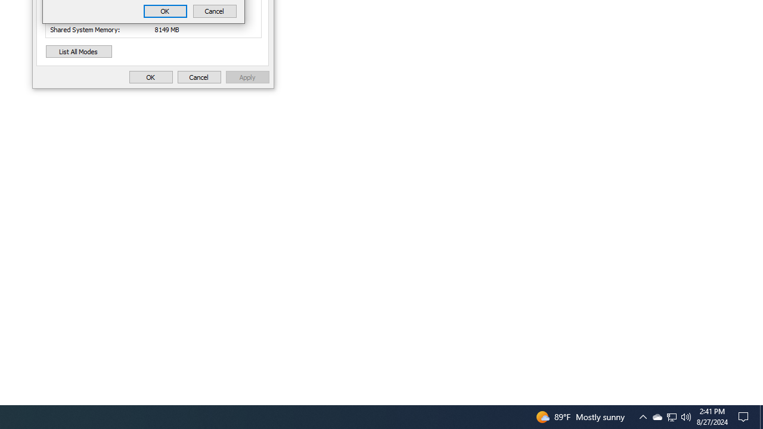 The image size is (763, 429). I want to click on User Promoted Notification Area, so click(671, 417).